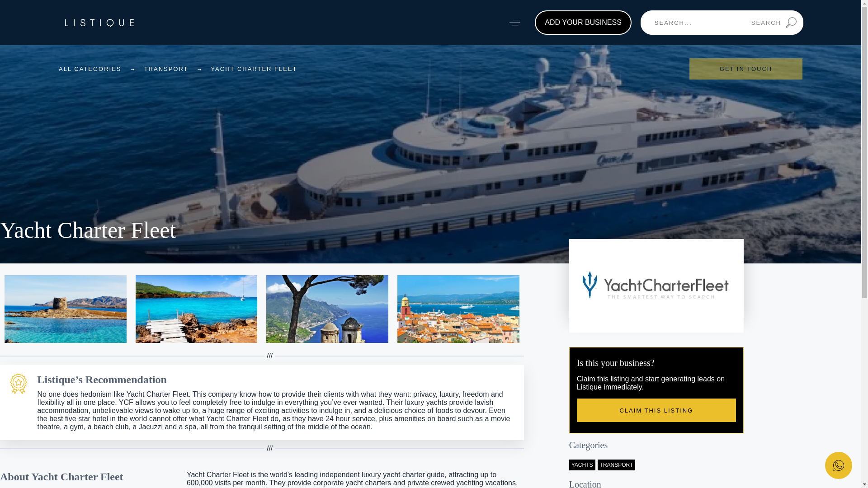 The width and height of the screenshot is (868, 488). Describe the element at coordinates (254, 69) in the screenshot. I see `YACHT CHARTER FLEET` at that location.